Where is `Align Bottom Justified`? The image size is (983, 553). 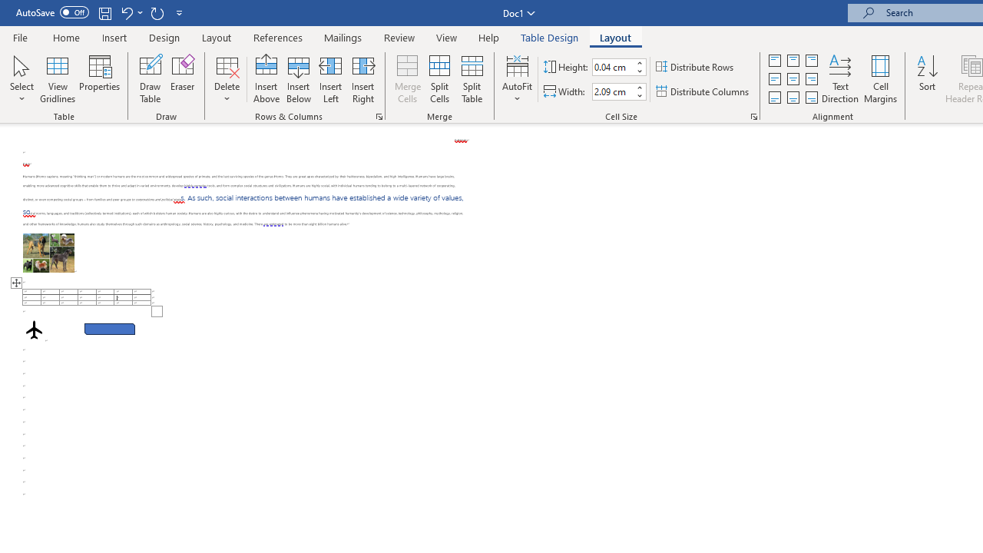 Align Bottom Justified is located at coordinates (775, 97).